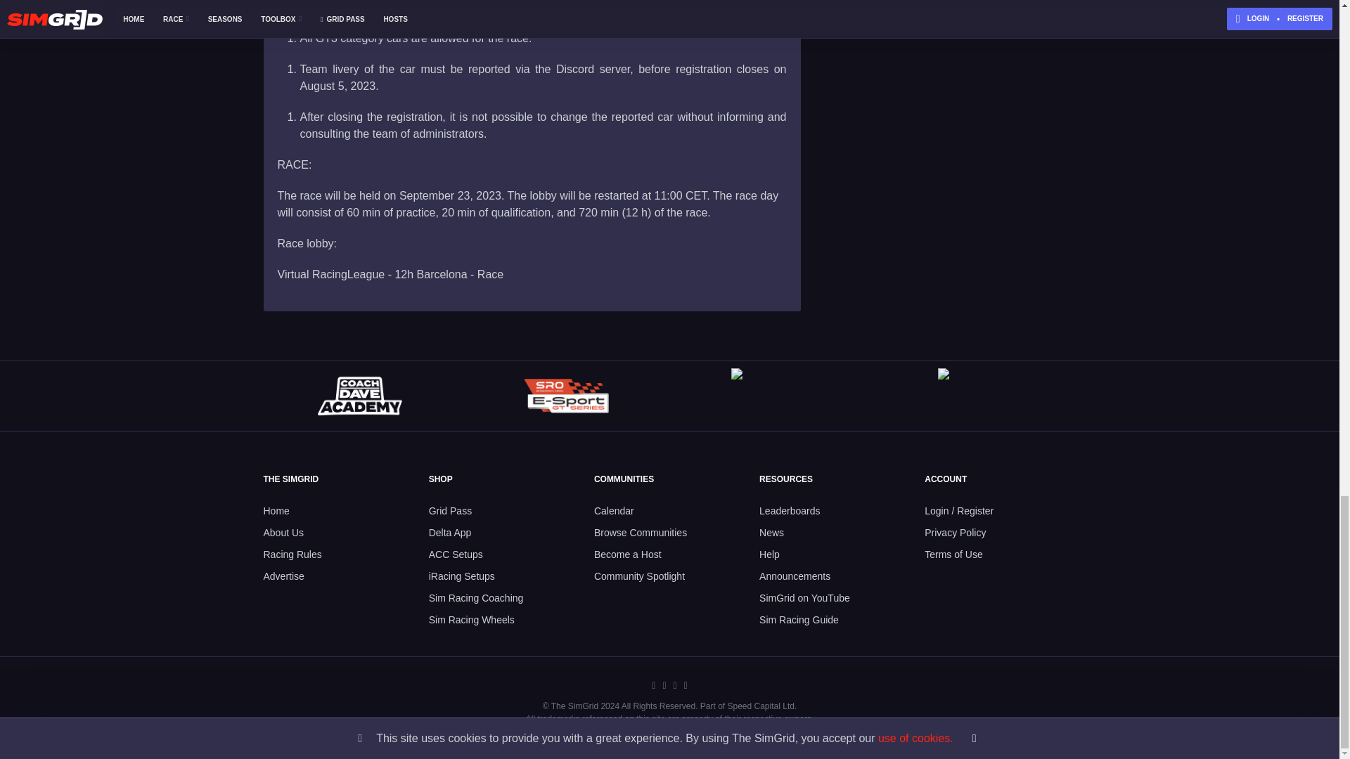 Image resolution: width=1350 pixels, height=759 pixels. What do you see at coordinates (675, 686) in the screenshot?
I see `Instagram` at bounding box center [675, 686].